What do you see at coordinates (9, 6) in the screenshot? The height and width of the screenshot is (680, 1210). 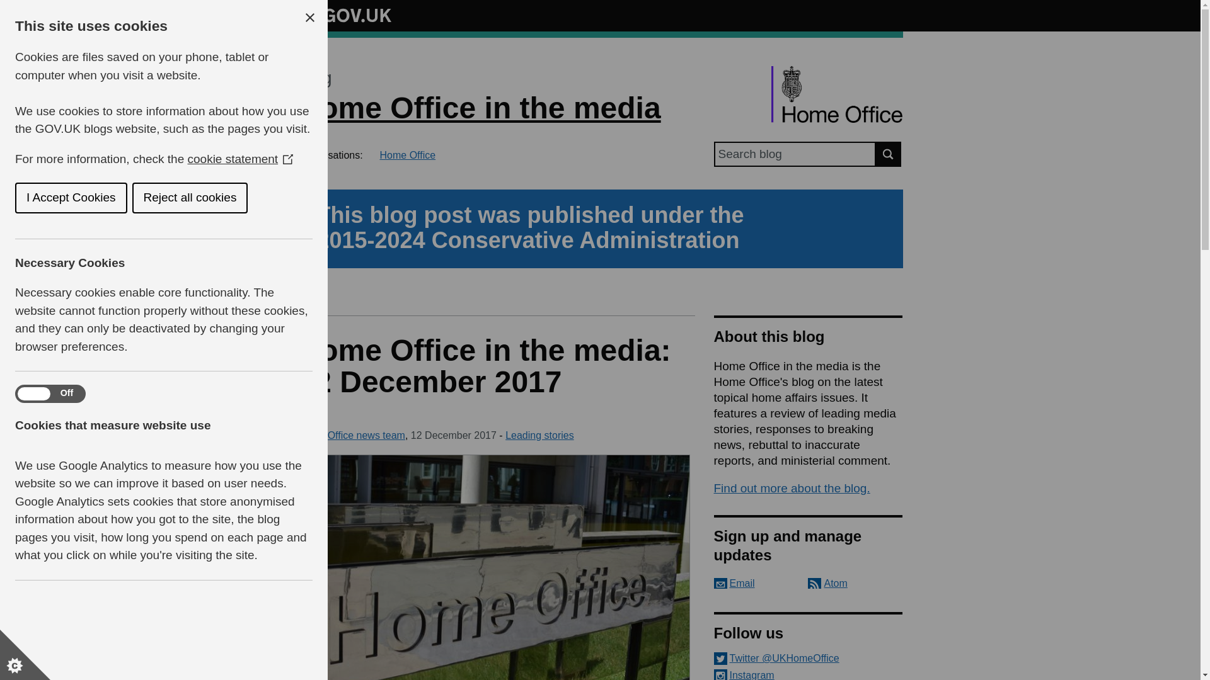 I see `Skip to main content` at bounding box center [9, 6].